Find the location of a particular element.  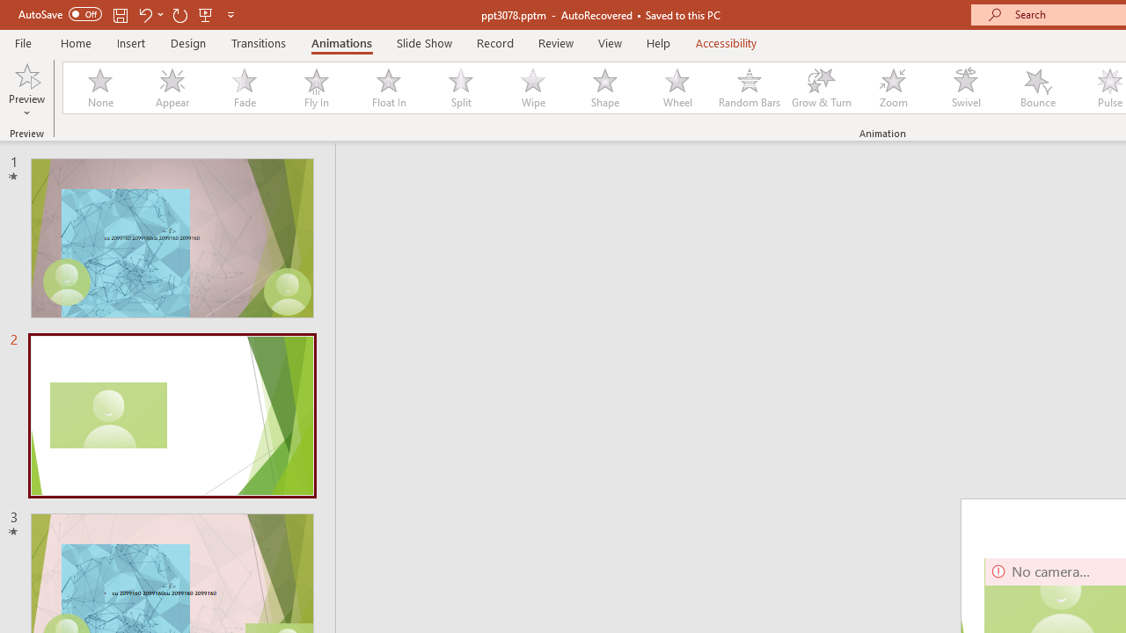

Bounce is located at coordinates (1038, 88).